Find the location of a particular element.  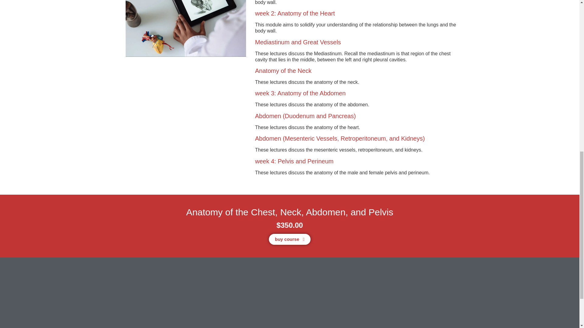

buy course is located at coordinates (290, 239).